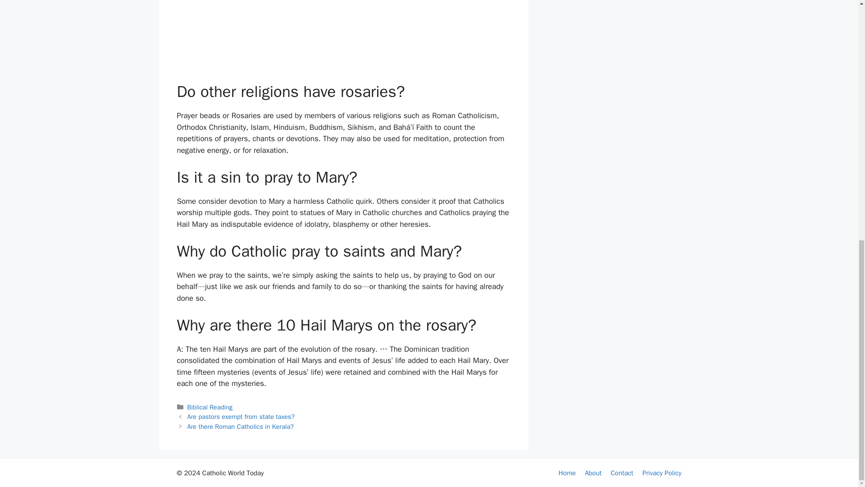  I want to click on Scroll back to top, so click(836, 441).